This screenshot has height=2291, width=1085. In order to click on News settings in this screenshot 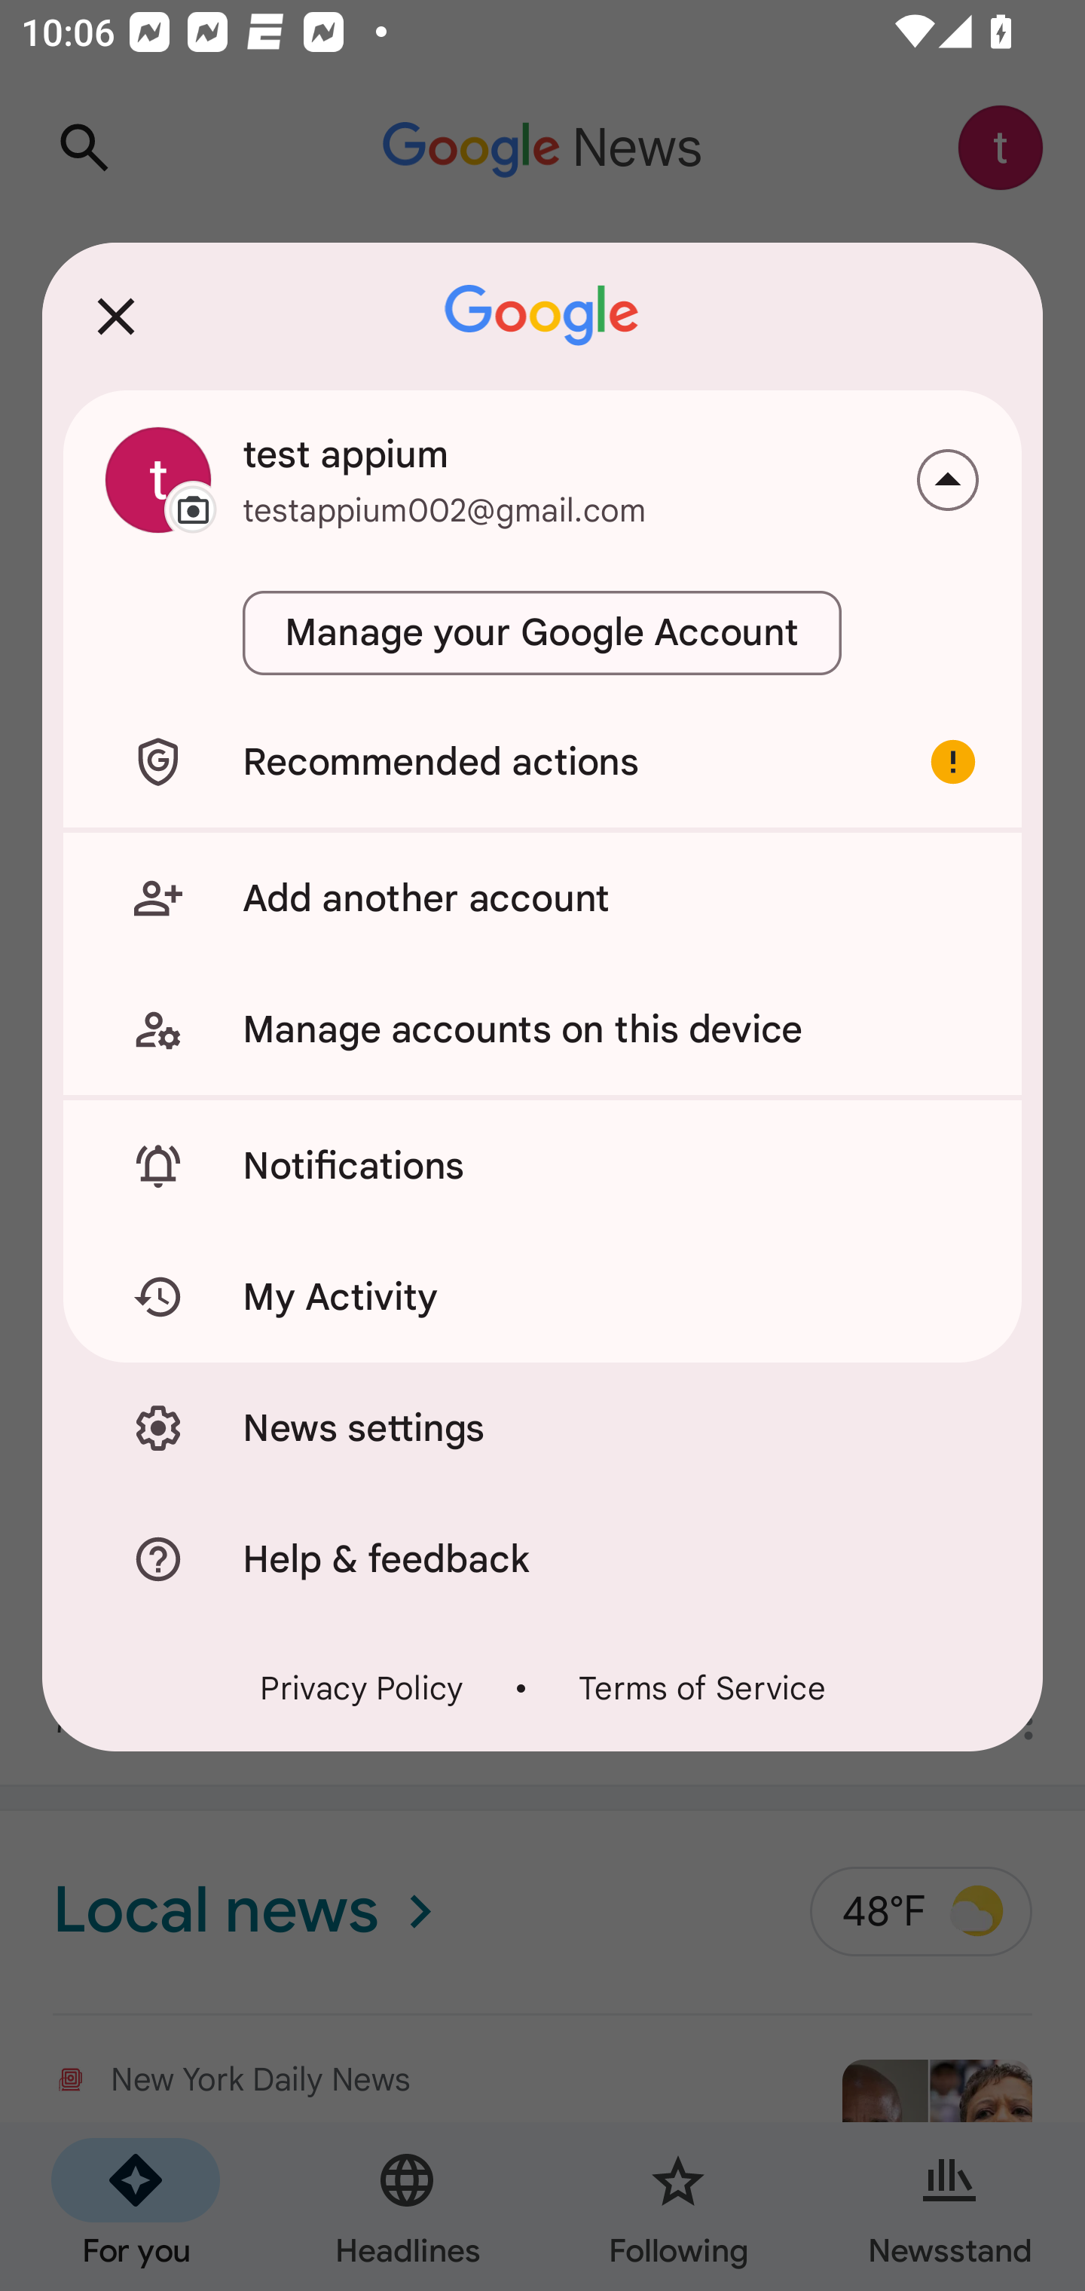, I will do `click(542, 1428)`.